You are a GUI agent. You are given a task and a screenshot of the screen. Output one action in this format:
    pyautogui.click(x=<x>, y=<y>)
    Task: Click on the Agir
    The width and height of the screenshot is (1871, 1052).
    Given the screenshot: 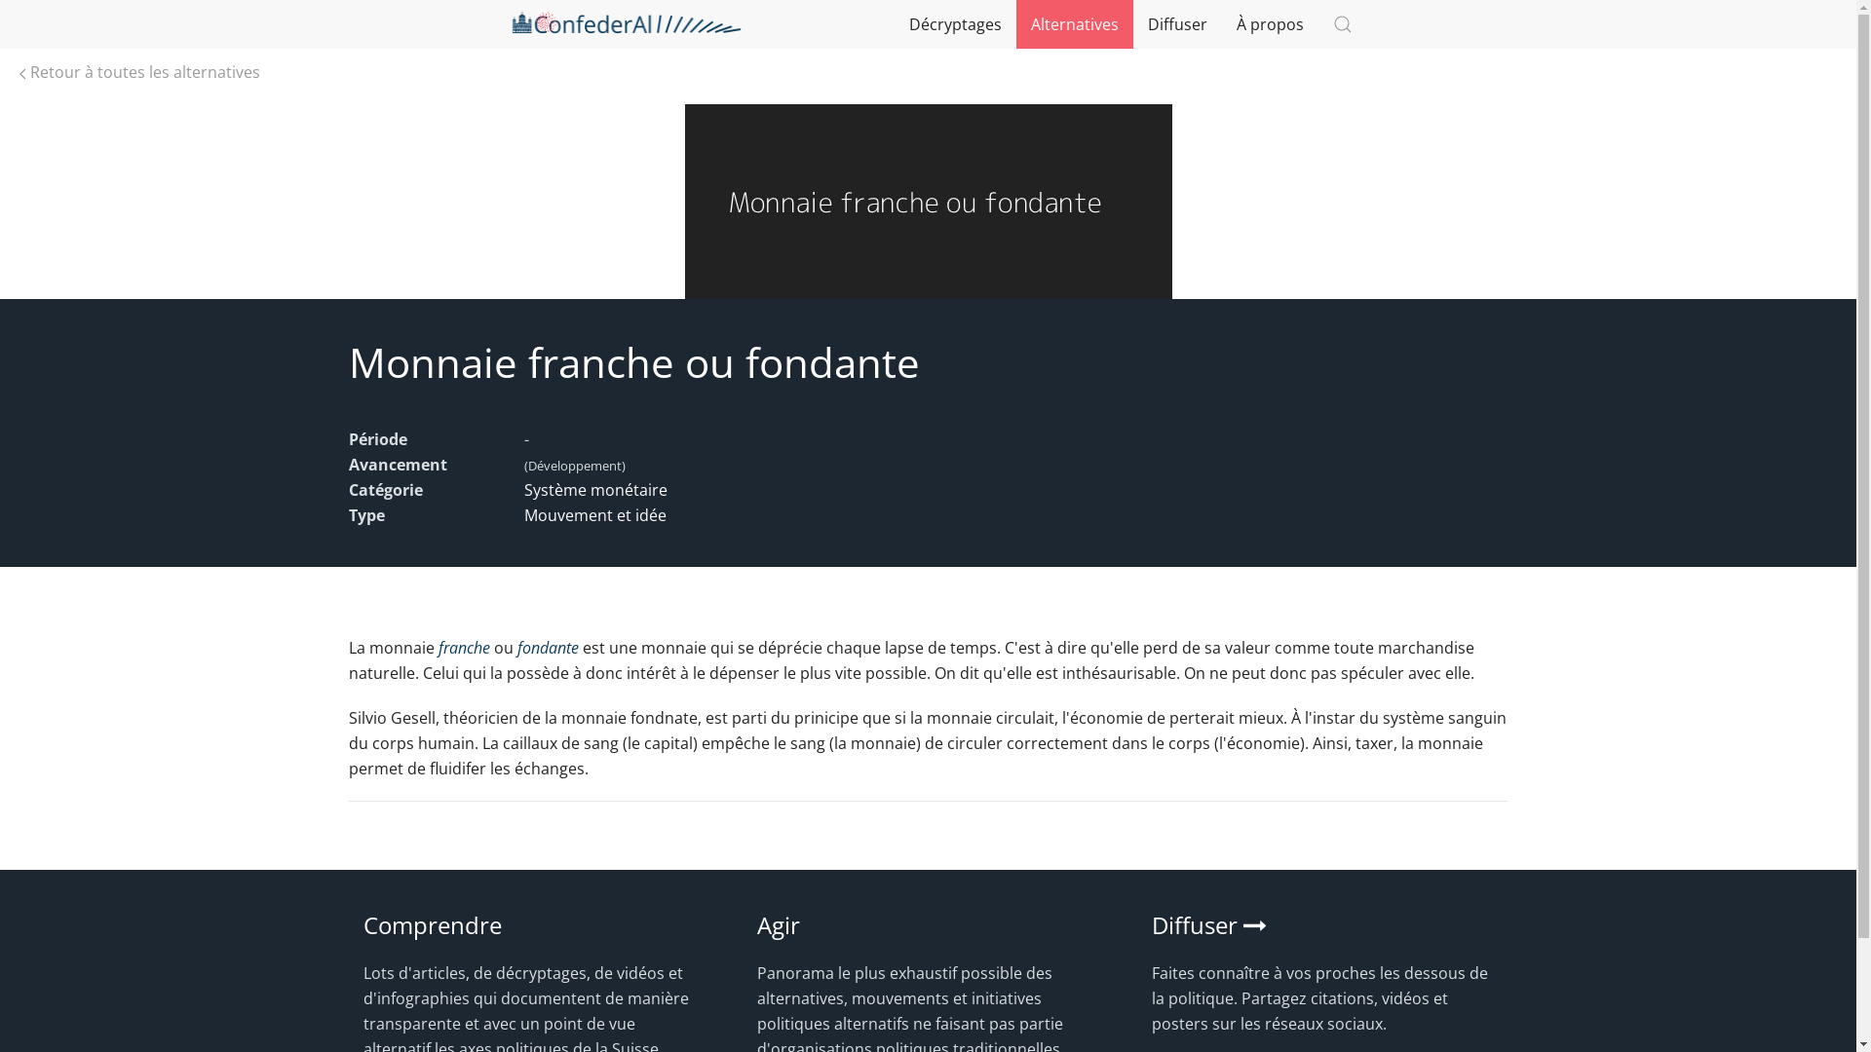 What is the action you would take?
    pyautogui.click(x=779, y=925)
    